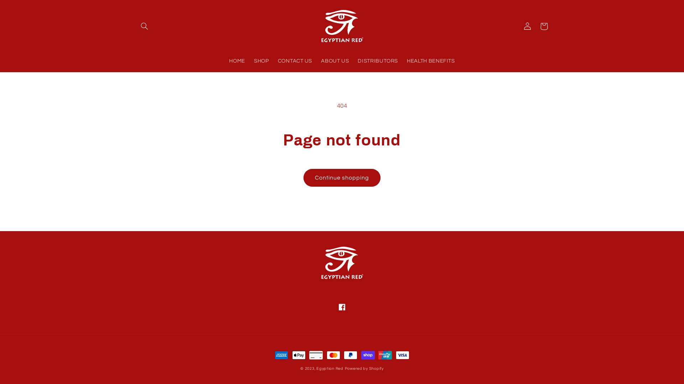  What do you see at coordinates (295, 62) in the screenshot?
I see `CONTACT US` at bounding box center [295, 62].